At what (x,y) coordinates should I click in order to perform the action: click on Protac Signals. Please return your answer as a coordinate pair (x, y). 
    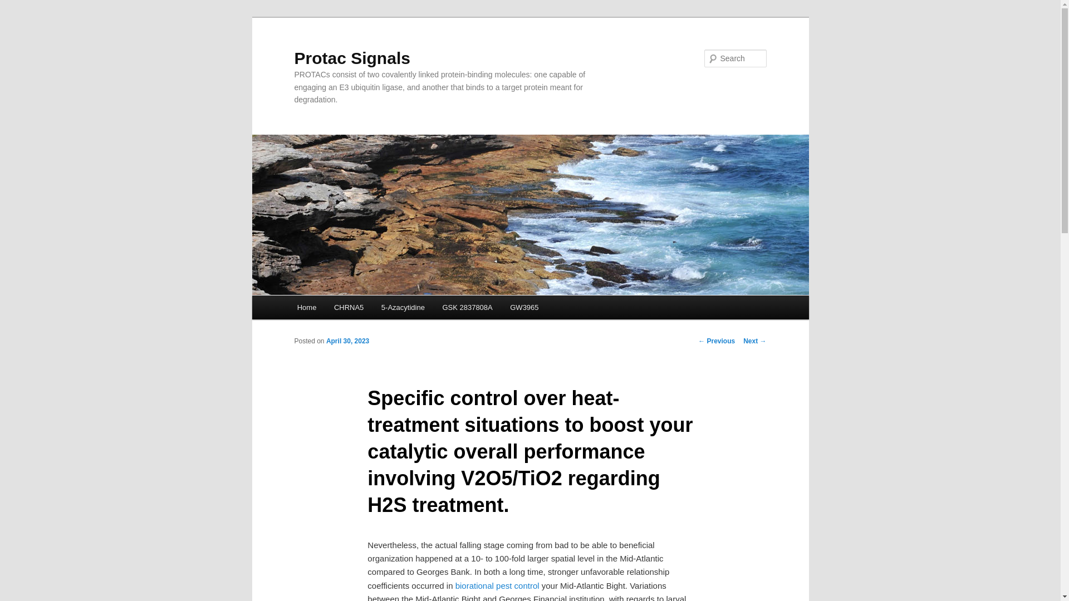
    Looking at the image, I should click on (352, 58).